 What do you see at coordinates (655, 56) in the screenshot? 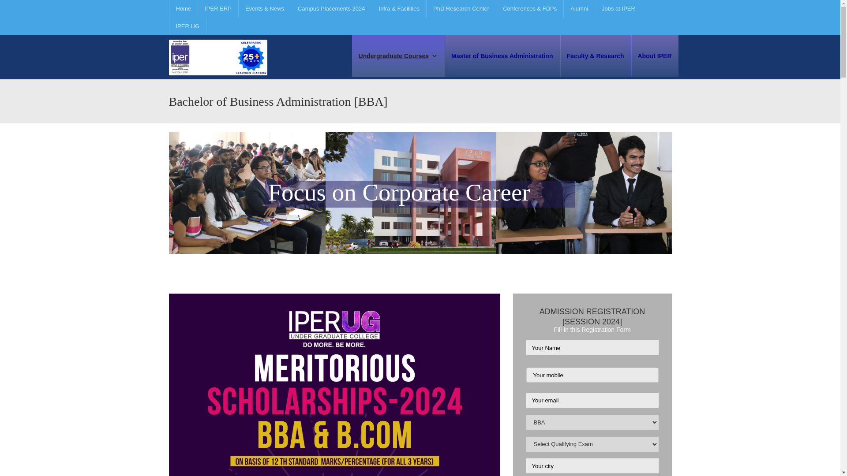
I see `About IPER` at bounding box center [655, 56].